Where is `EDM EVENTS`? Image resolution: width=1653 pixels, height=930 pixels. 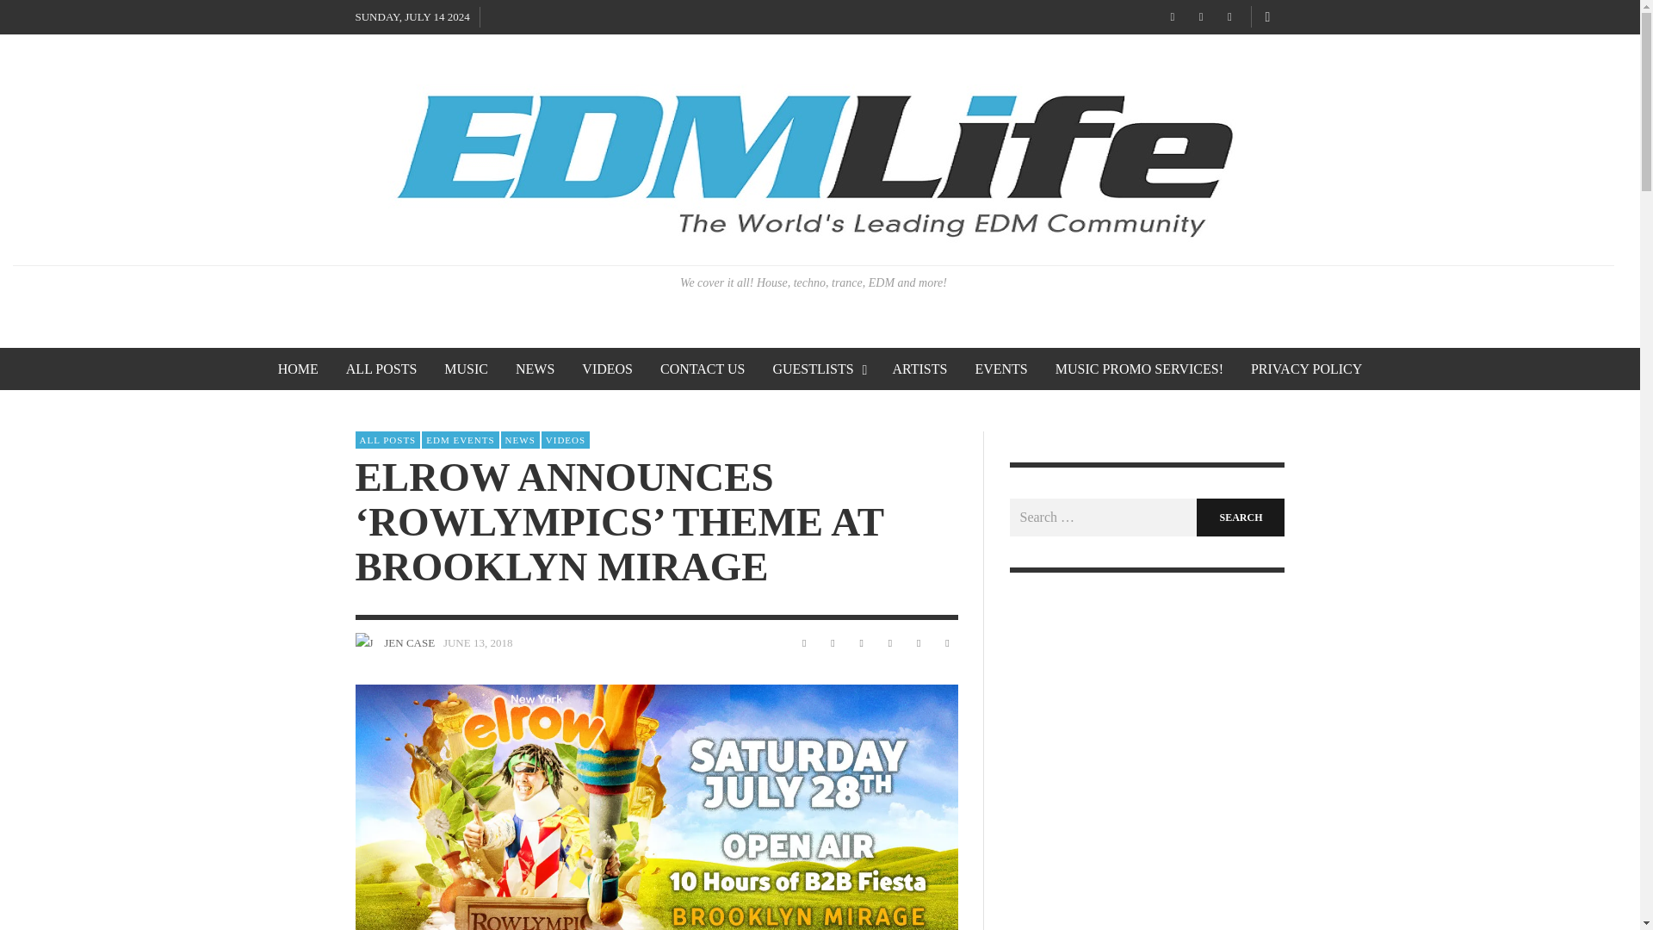 EDM EVENTS is located at coordinates (460, 439).